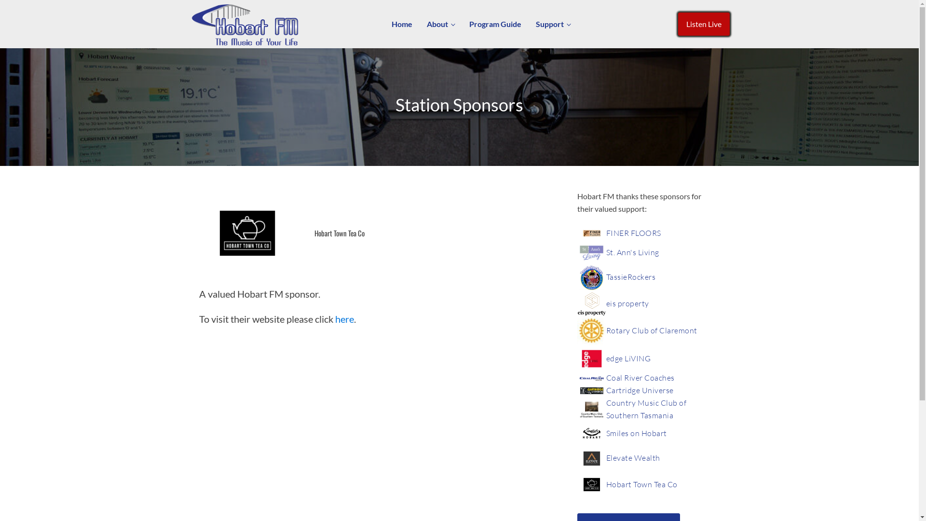  Describe the element at coordinates (651, 331) in the screenshot. I see `Rotary Club of Claremont` at that location.